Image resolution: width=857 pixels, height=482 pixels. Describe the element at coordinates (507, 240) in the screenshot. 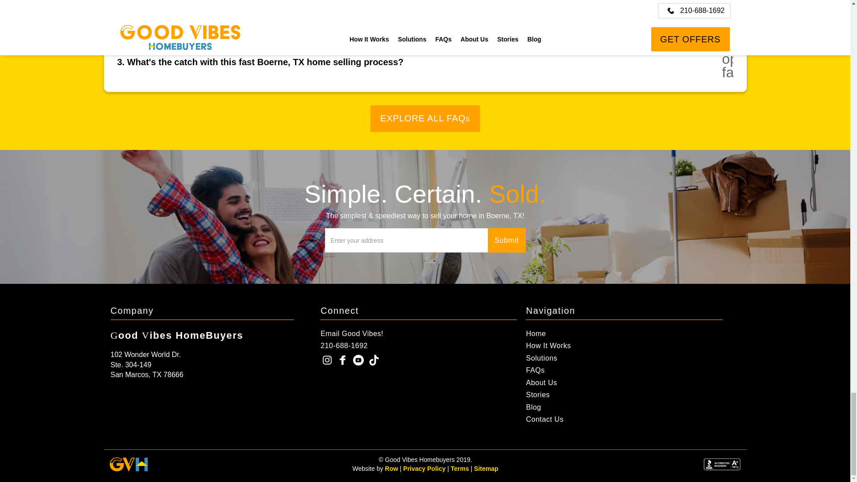

I see `Submit` at that location.